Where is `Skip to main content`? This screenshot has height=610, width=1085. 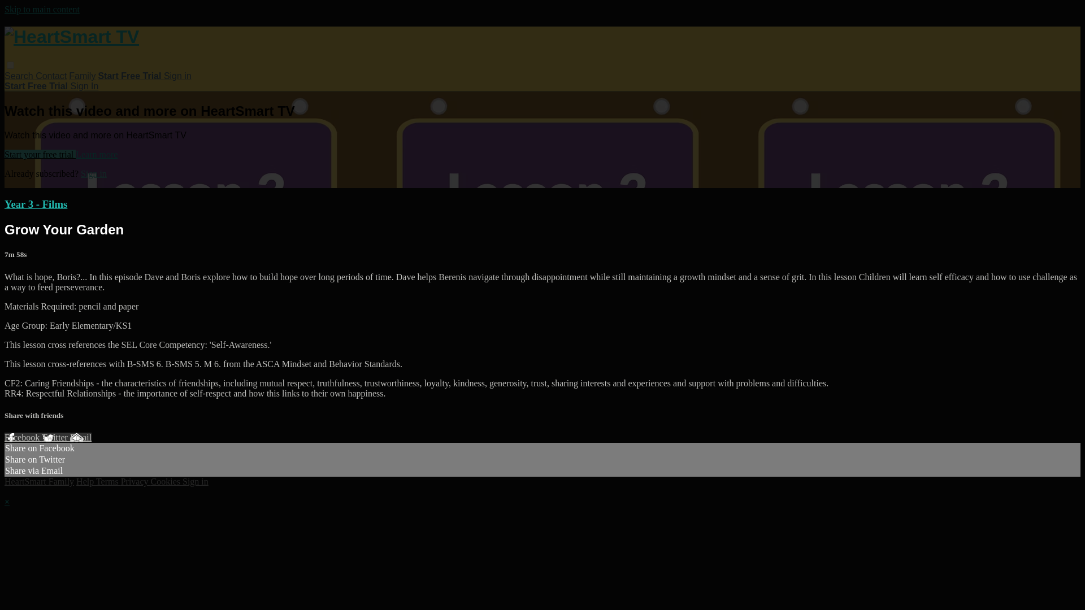 Skip to main content is located at coordinates (42, 9).